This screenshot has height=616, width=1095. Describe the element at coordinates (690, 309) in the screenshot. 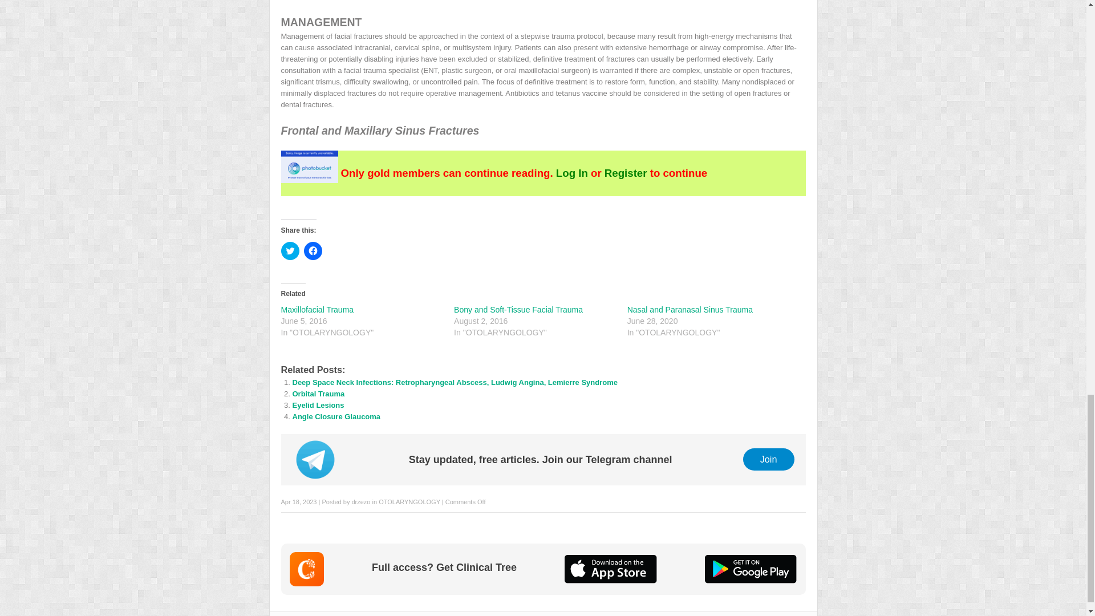

I see `Nasal and Paranasal Sinus Trauma` at that location.